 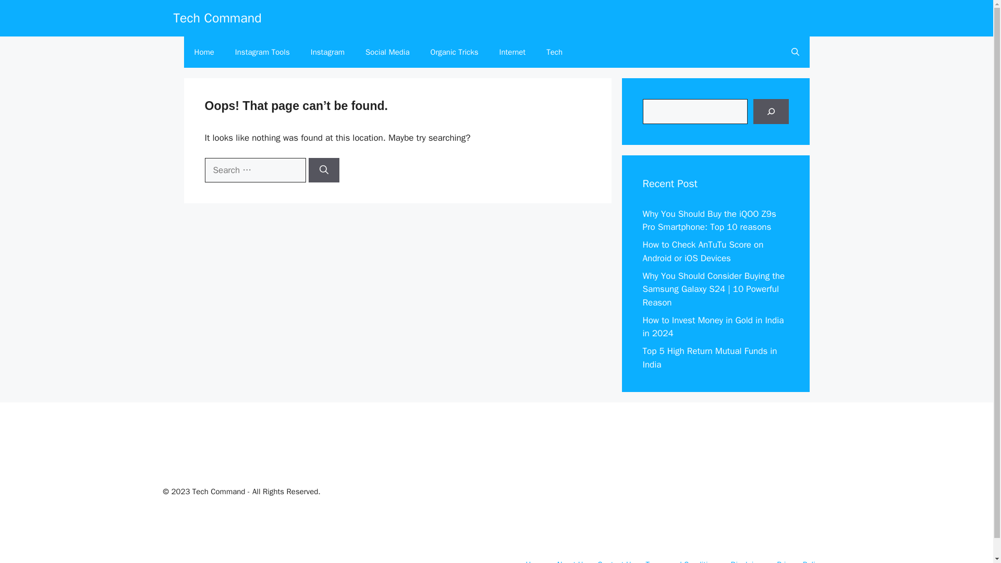 What do you see at coordinates (703, 251) in the screenshot?
I see `How to Check AnTuTu Score on Android or iOS Devices` at bounding box center [703, 251].